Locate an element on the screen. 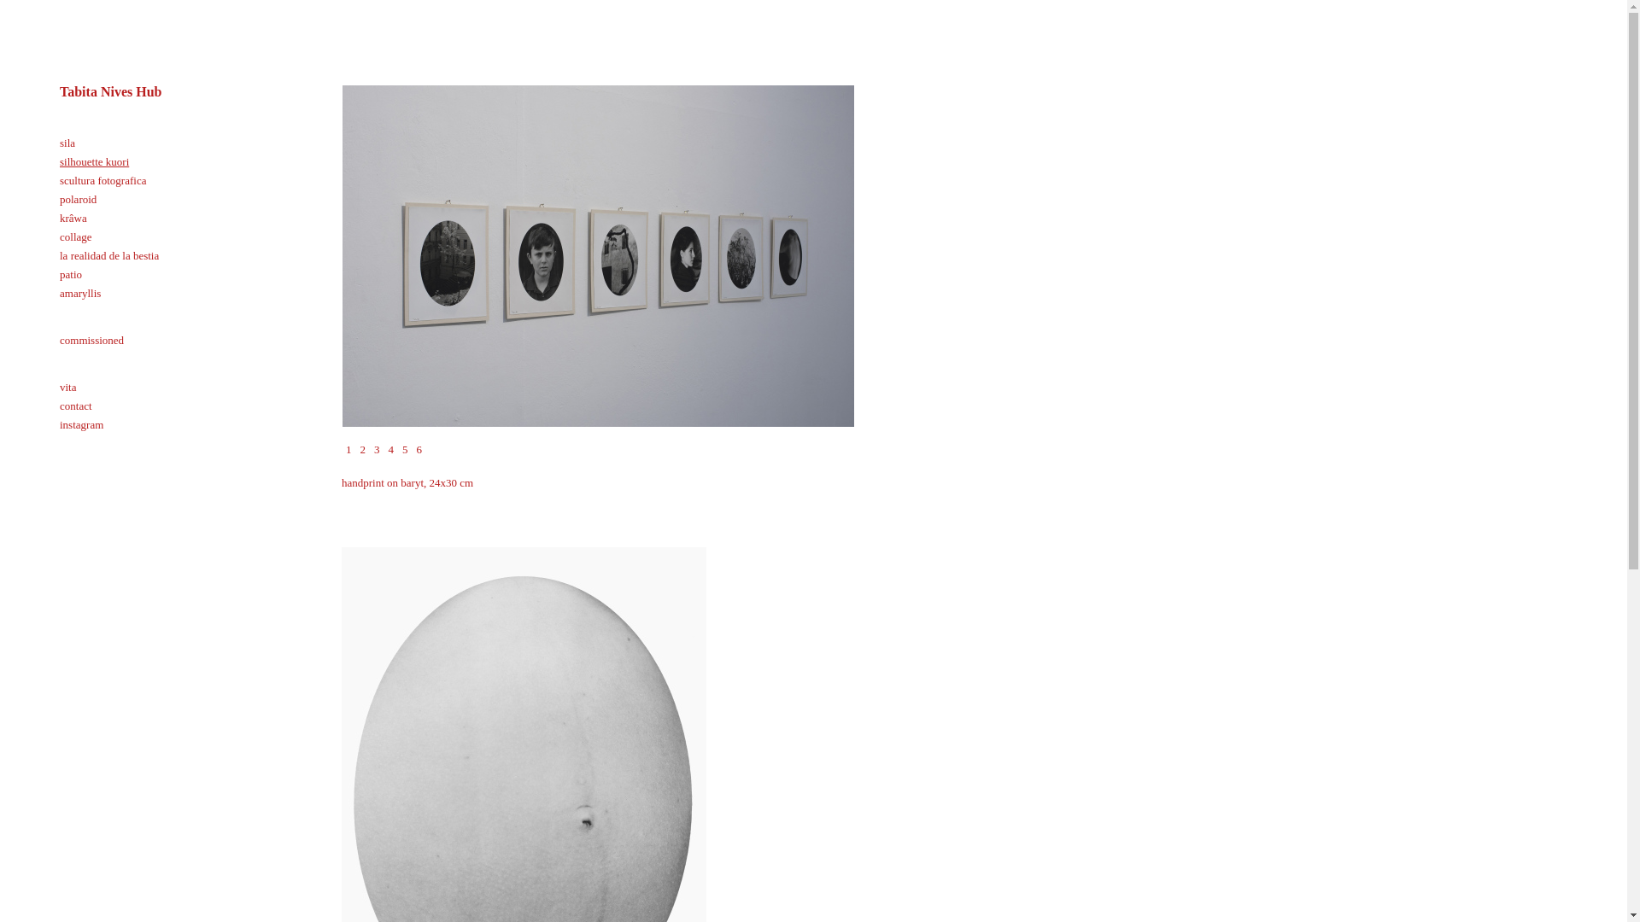 This screenshot has width=1640, height=922. polaroid is located at coordinates (78, 198).